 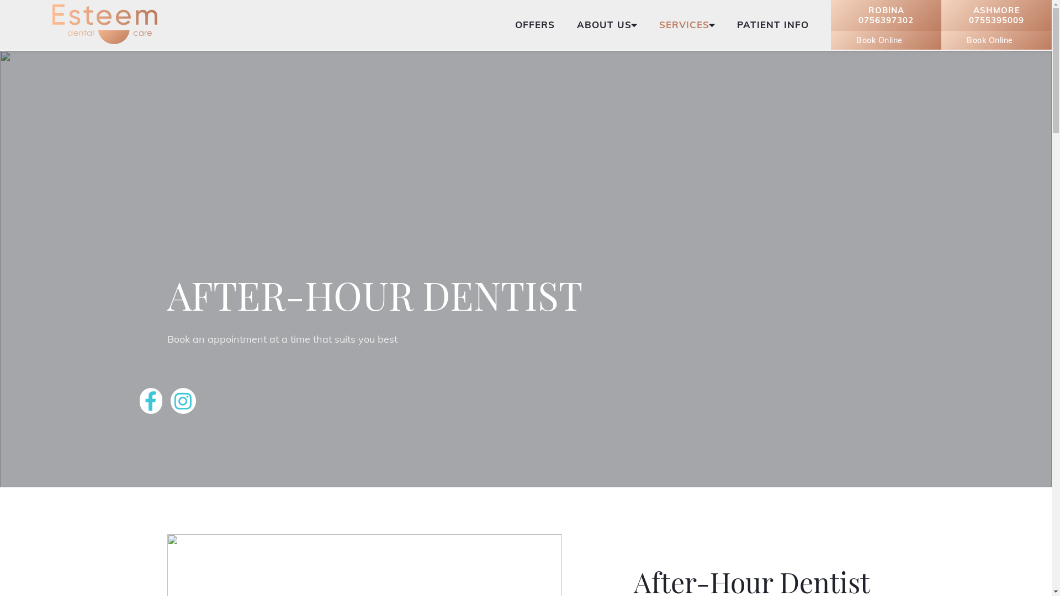 What do you see at coordinates (886, 15) in the screenshot?
I see `ROBINA
0756397302` at bounding box center [886, 15].